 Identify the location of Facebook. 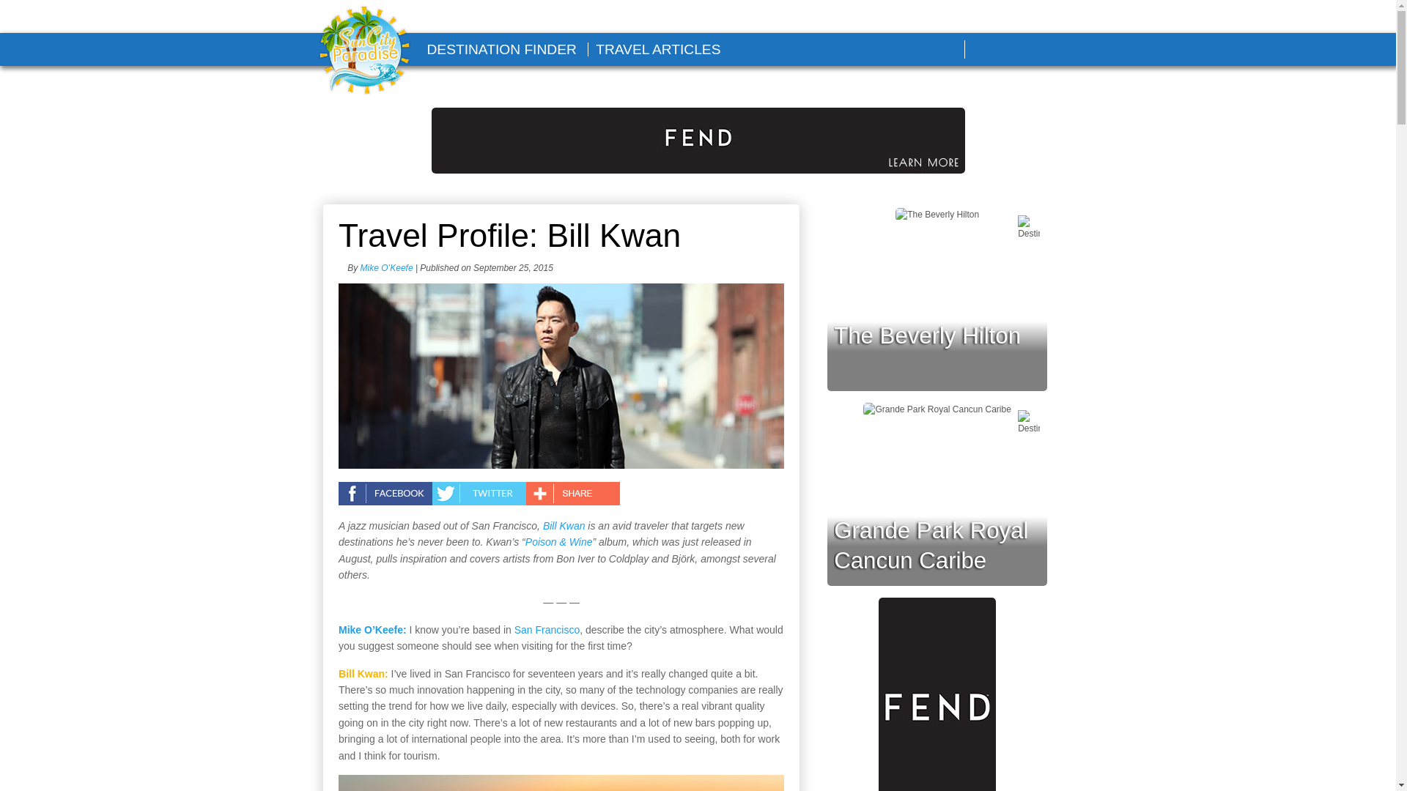
(991, 50).